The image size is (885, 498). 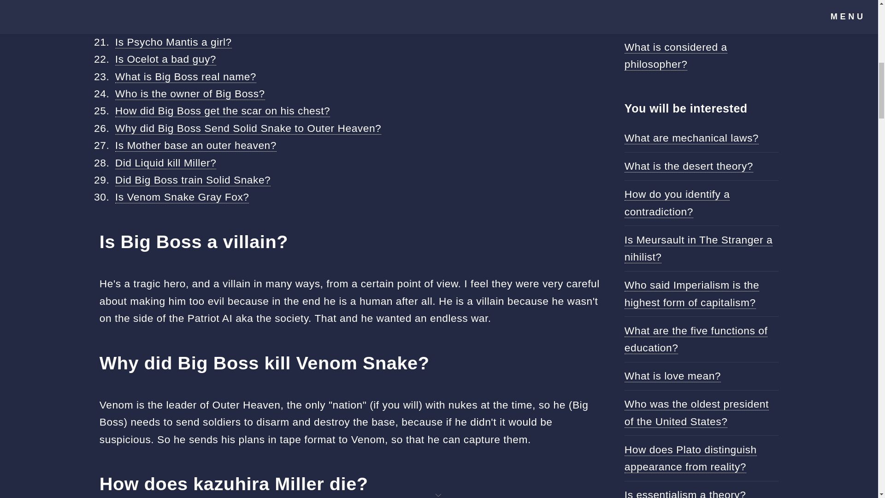 What do you see at coordinates (193, 180) in the screenshot?
I see `Did Big Boss train Solid Snake?` at bounding box center [193, 180].